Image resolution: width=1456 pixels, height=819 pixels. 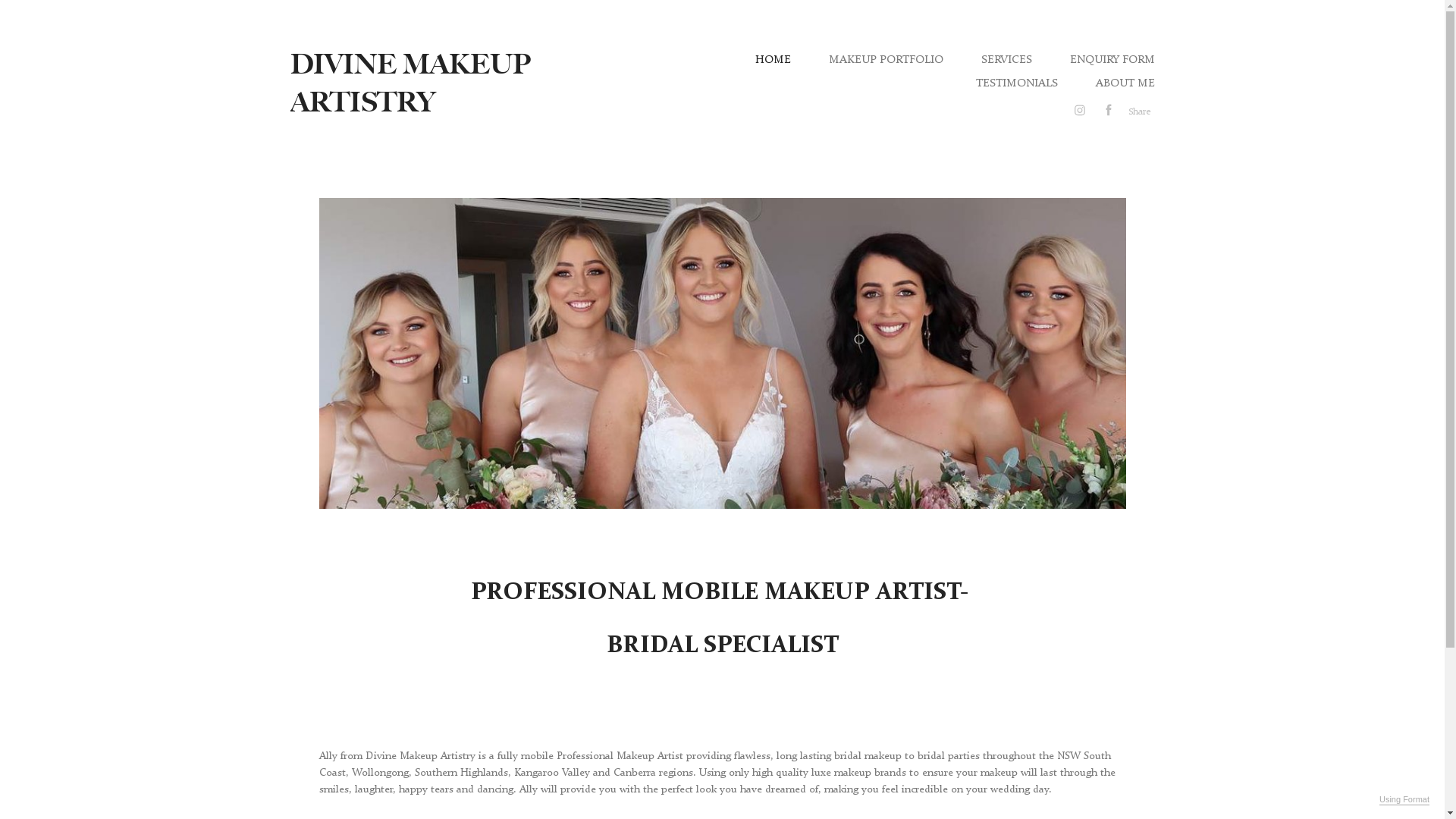 I want to click on DIVINE MAKEUP ARTISTRY, so click(x=409, y=83).